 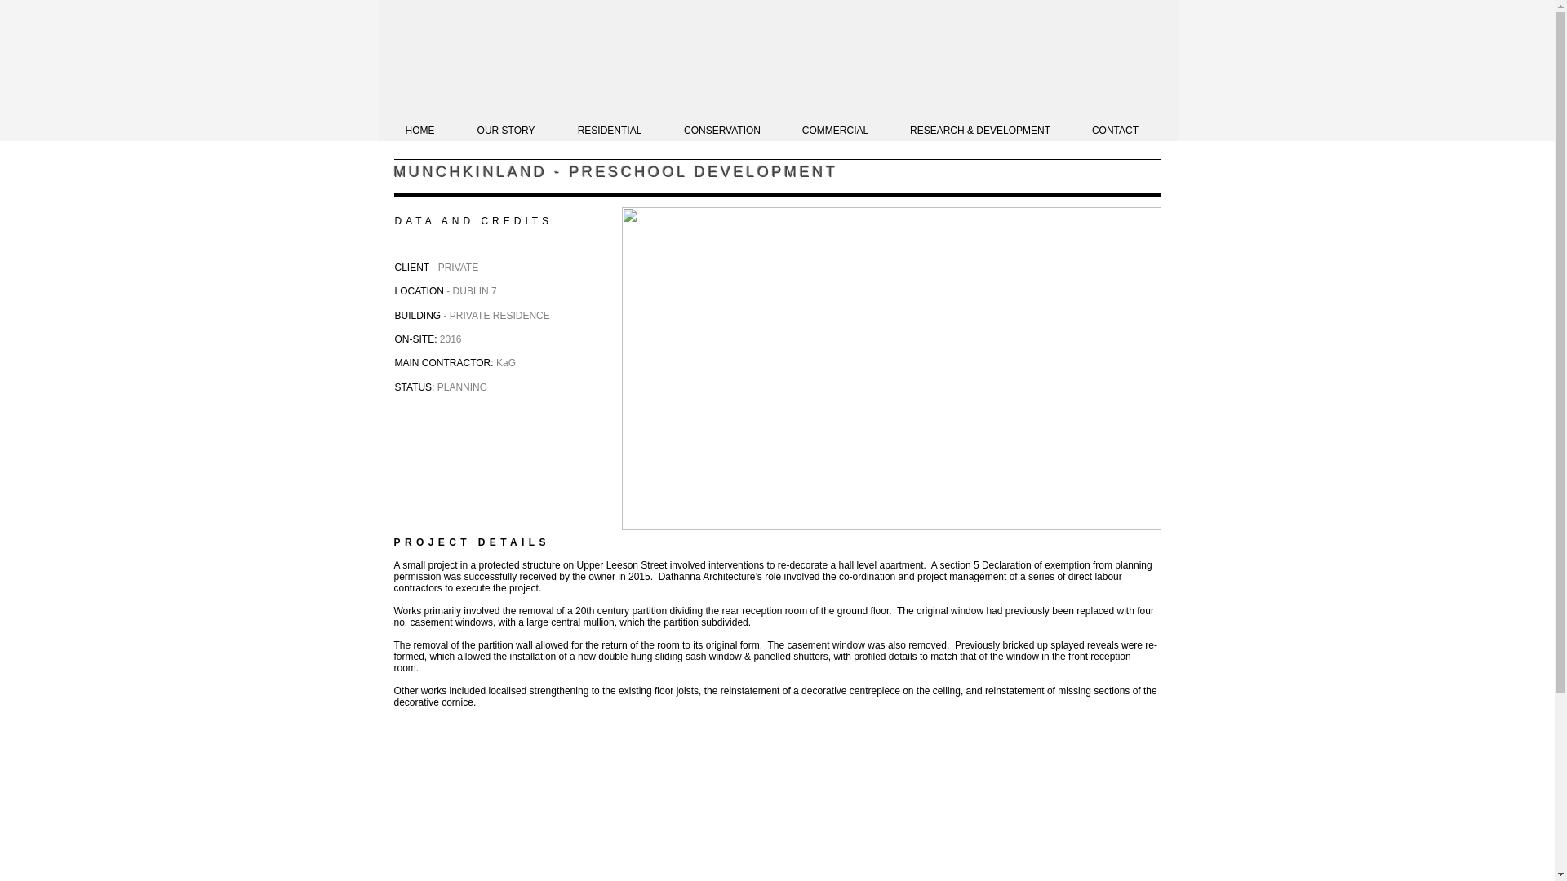 I want to click on CONTACT, so click(x=1115, y=122).